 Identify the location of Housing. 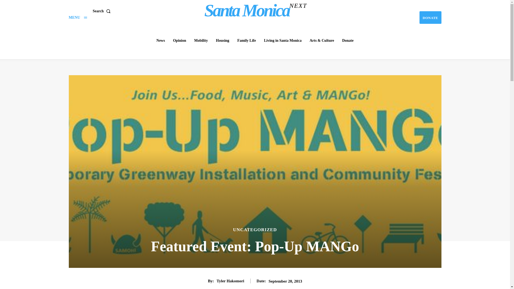
(223, 40).